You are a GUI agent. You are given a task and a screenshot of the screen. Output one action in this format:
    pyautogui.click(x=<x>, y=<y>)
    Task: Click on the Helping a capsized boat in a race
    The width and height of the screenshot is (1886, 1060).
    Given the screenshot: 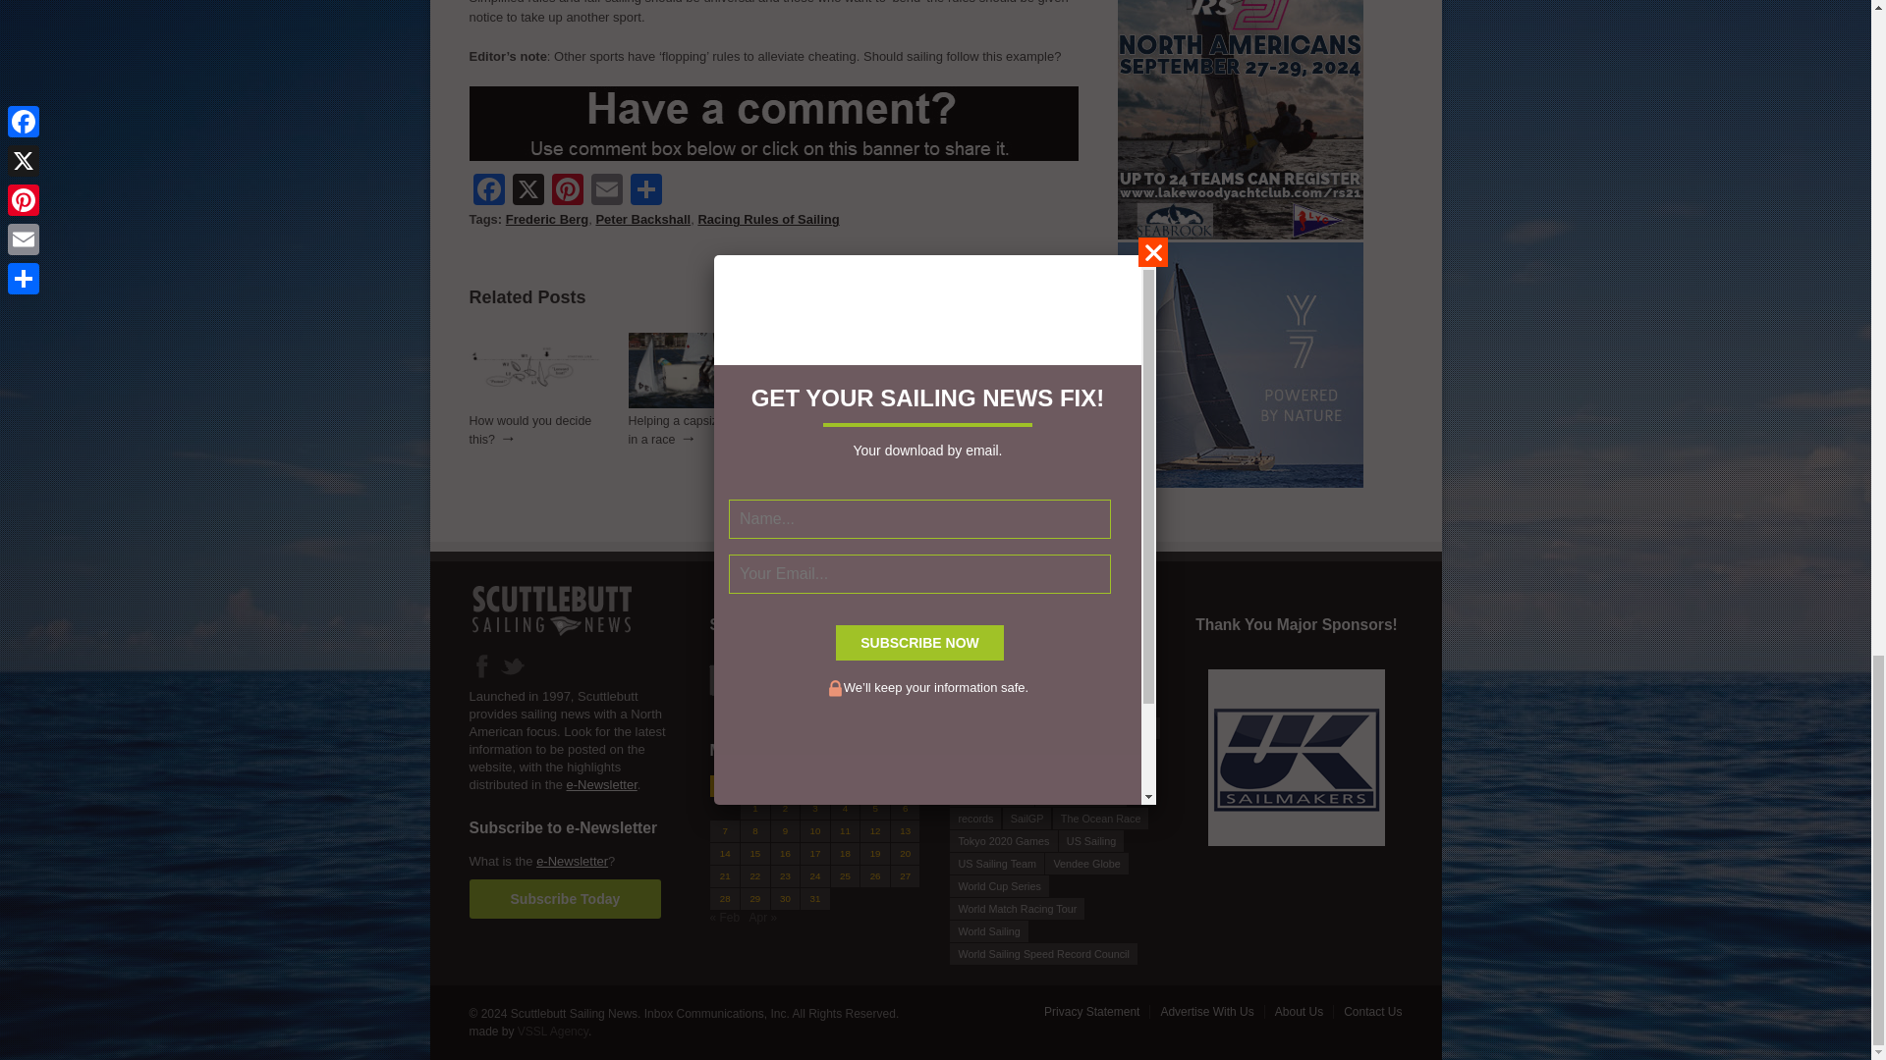 What is the action you would take?
    pyautogui.click(x=693, y=404)
    